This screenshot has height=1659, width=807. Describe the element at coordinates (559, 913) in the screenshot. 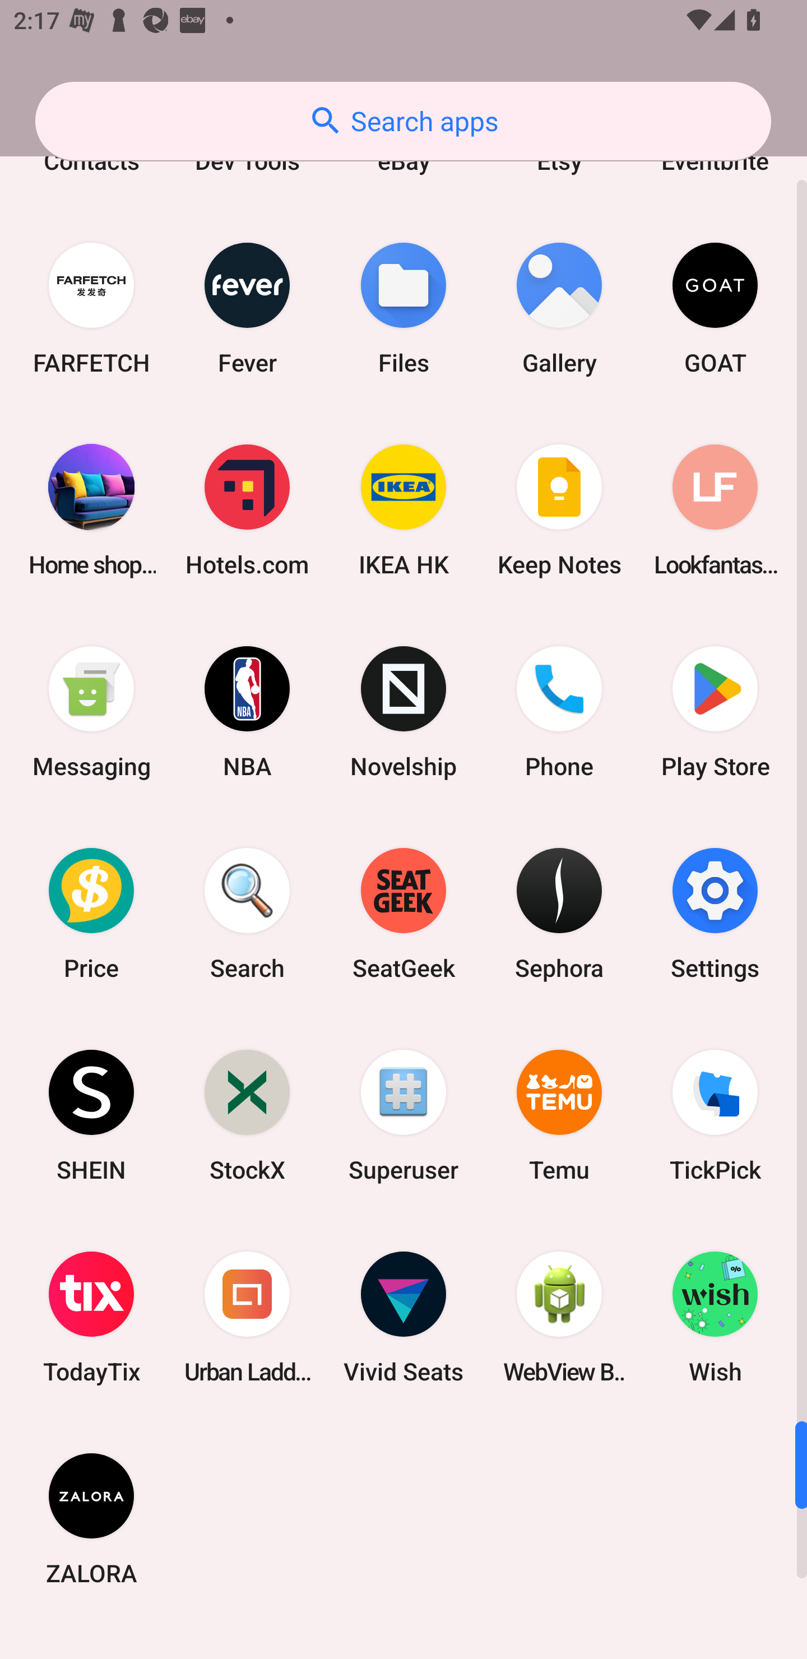

I see `Sephora` at that location.